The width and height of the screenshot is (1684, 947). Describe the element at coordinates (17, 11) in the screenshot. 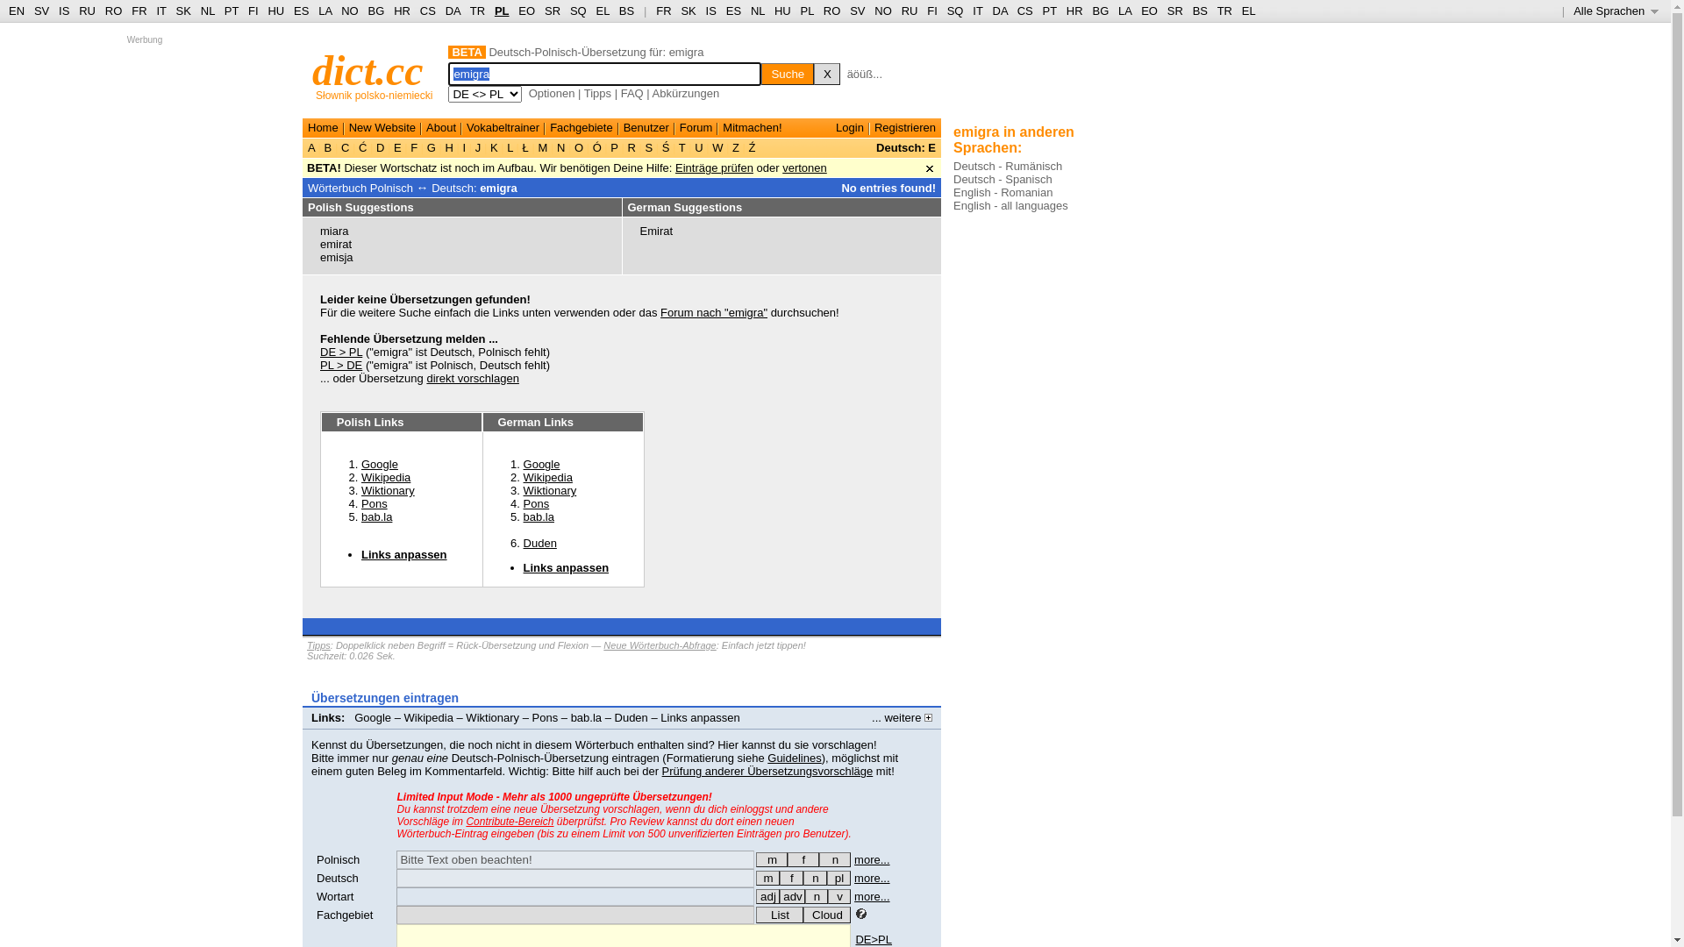

I see `EN` at that location.